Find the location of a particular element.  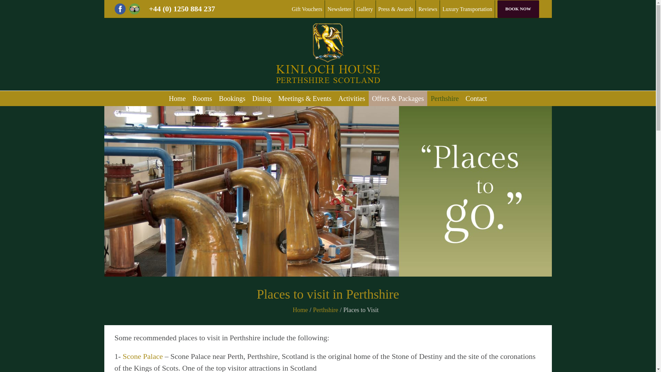

Dining is located at coordinates (262, 98).